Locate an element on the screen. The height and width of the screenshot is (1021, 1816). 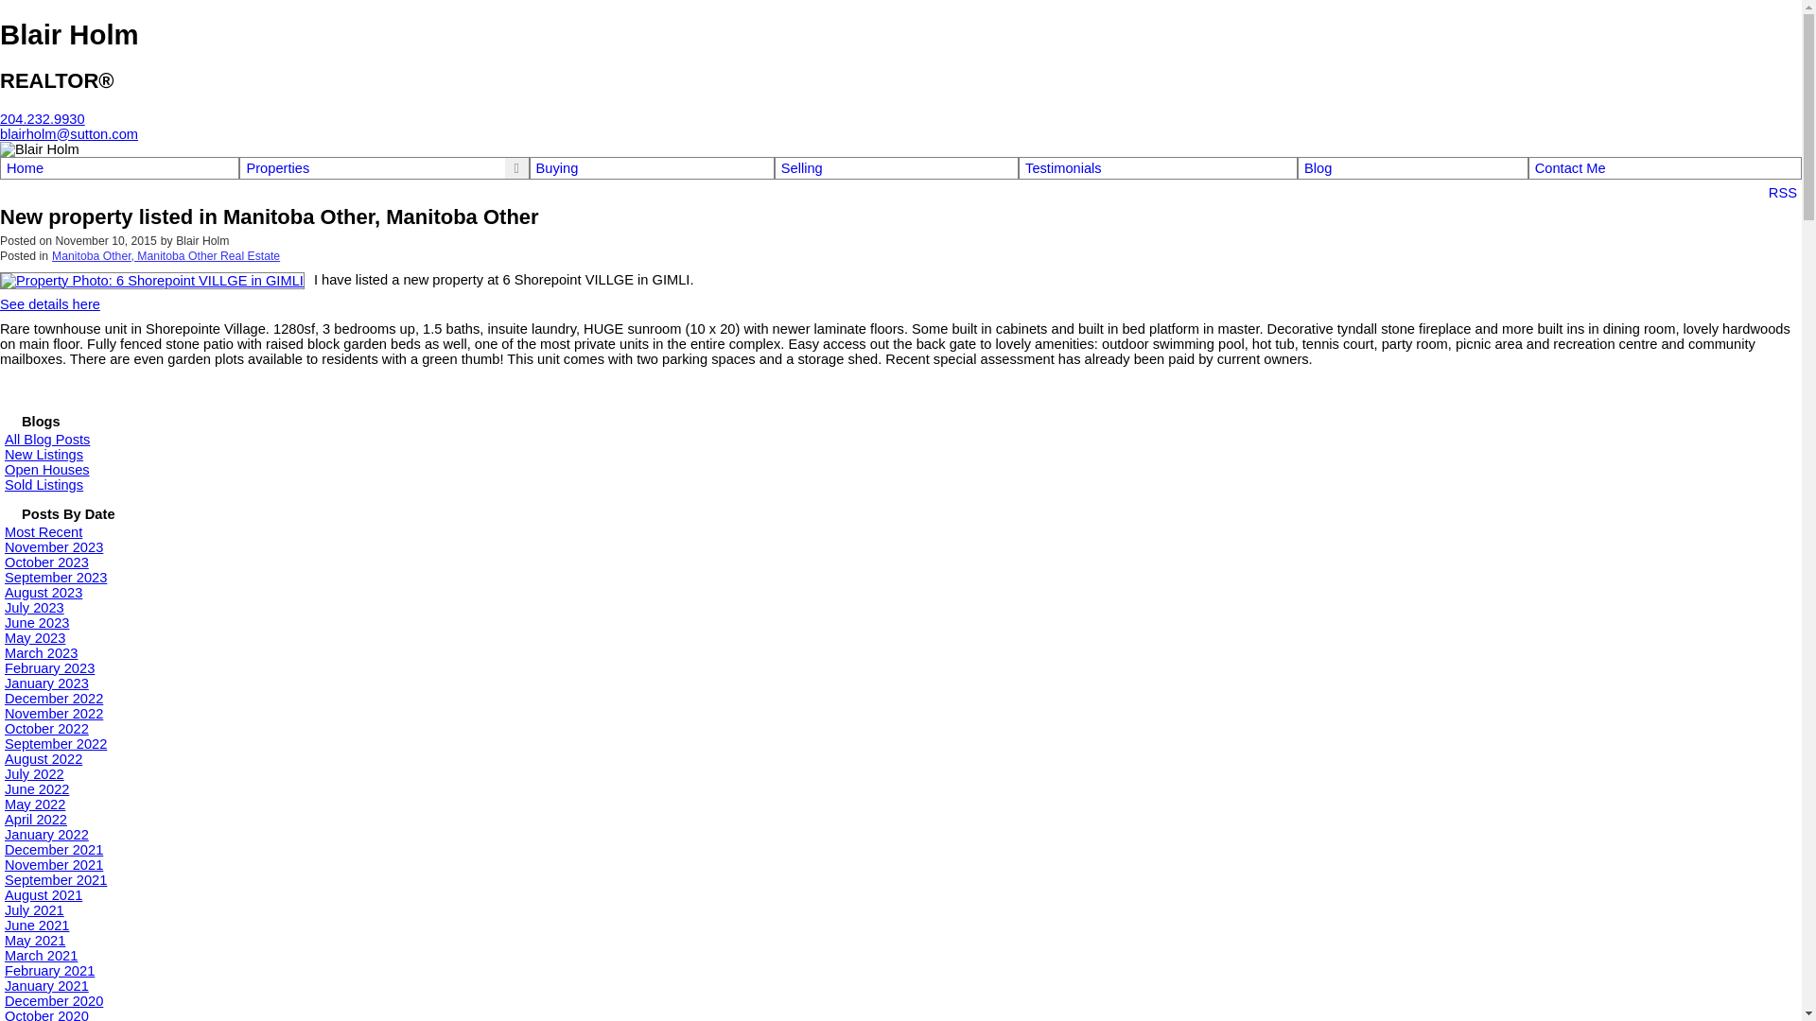
May 2022 is located at coordinates (35, 805).